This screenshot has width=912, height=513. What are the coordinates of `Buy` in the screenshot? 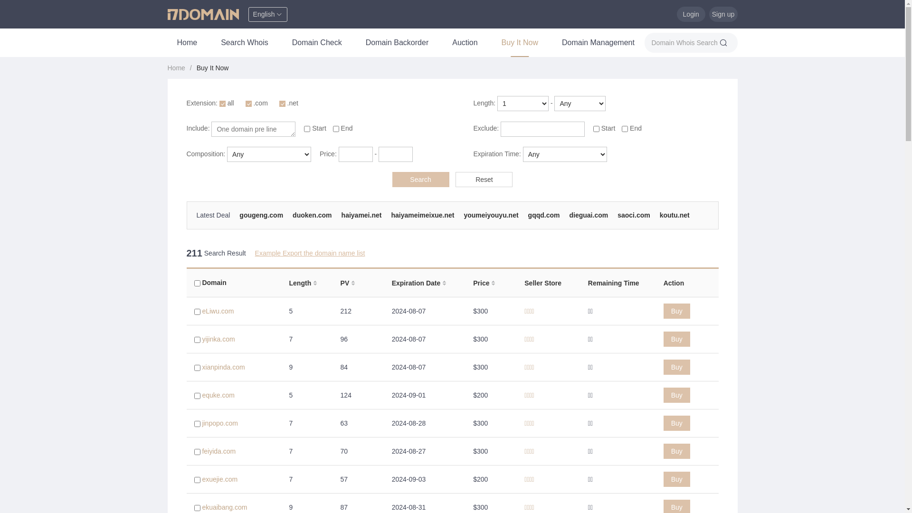 It's located at (677, 367).